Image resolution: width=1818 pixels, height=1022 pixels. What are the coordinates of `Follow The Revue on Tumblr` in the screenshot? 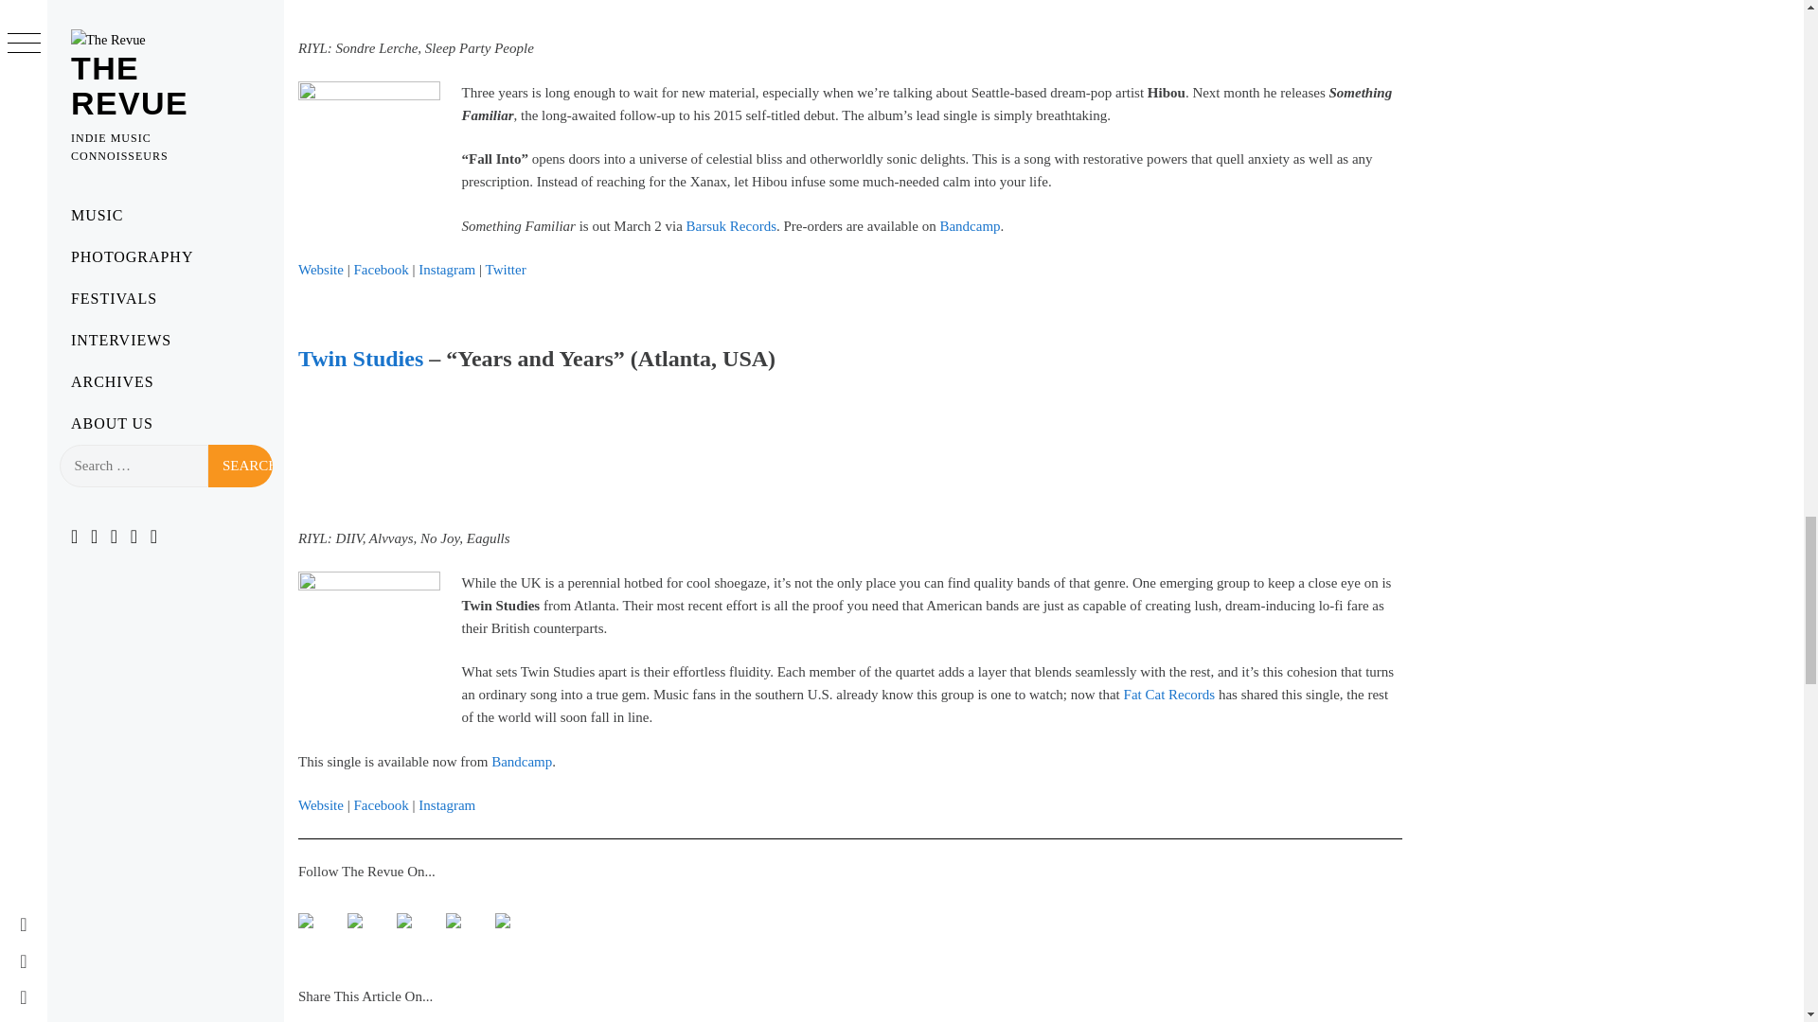 It's located at (460, 927).